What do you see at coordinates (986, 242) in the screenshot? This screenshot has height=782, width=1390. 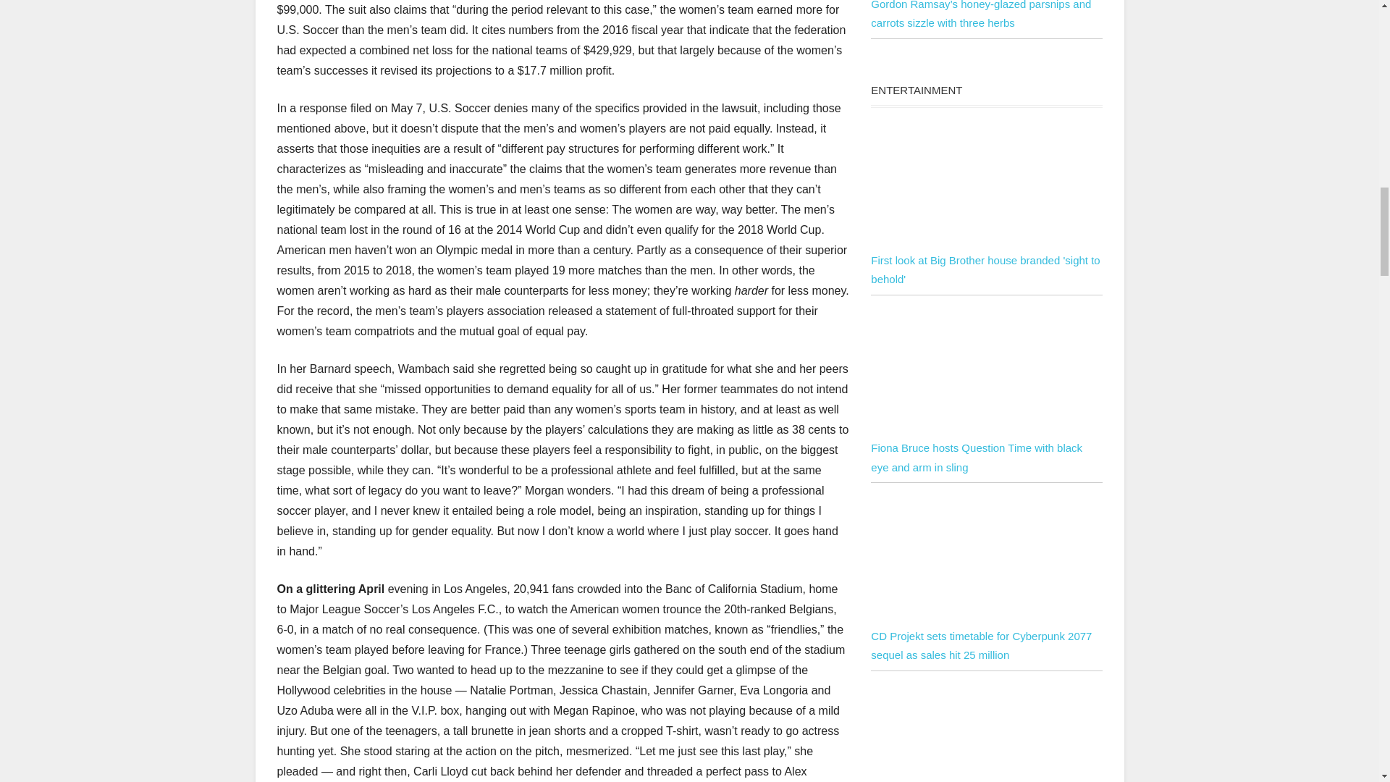 I see `First look at Big Brother house branded 'sight to behold'` at bounding box center [986, 242].